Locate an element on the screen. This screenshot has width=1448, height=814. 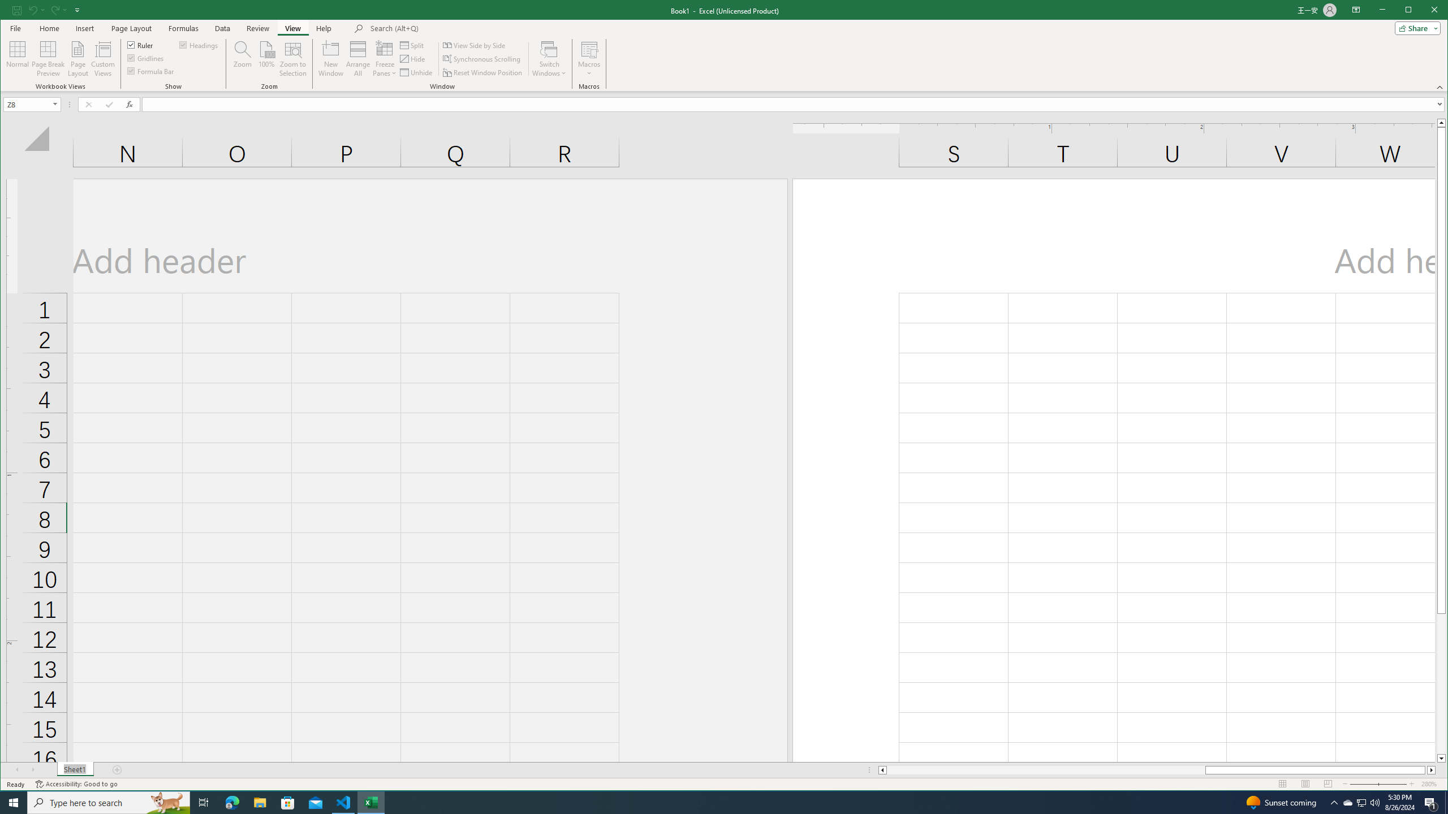
100% is located at coordinates (266, 59).